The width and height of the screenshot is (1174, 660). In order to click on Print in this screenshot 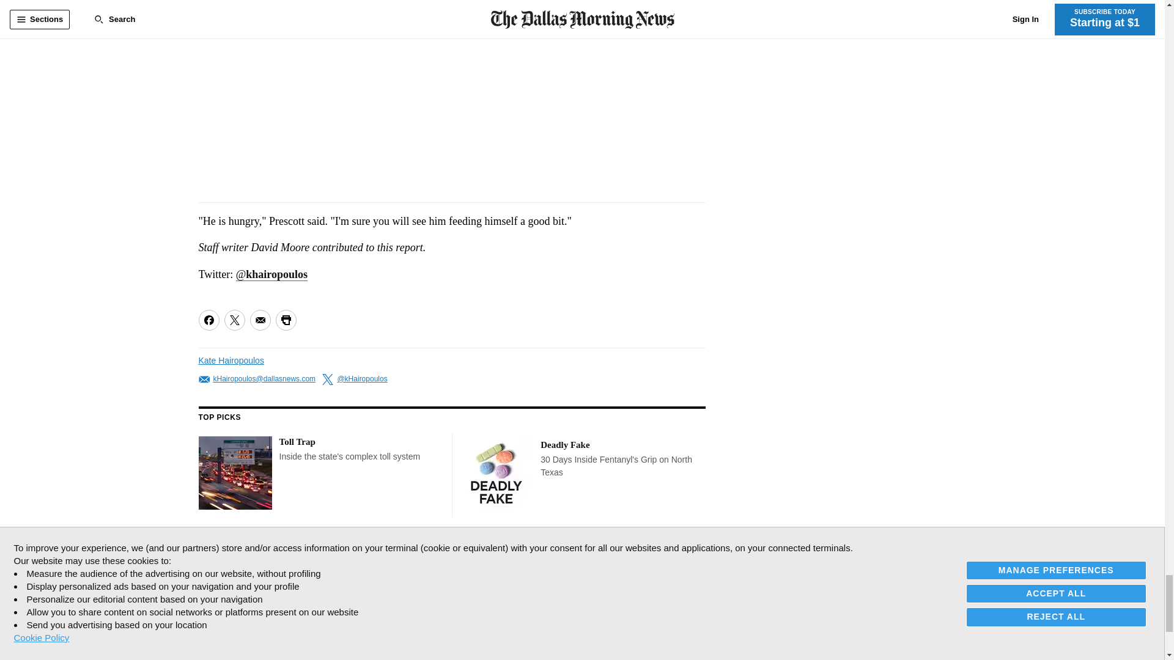, I will do `click(285, 320)`.